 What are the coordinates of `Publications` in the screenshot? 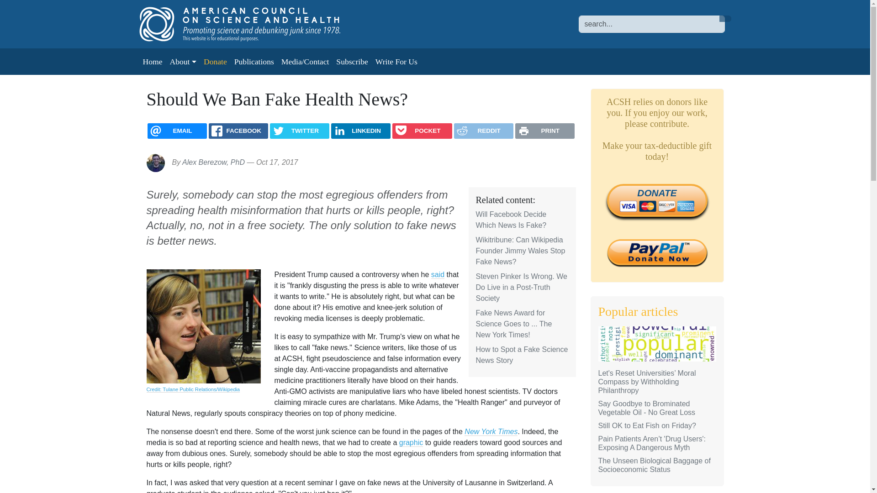 It's located at (254, 61).